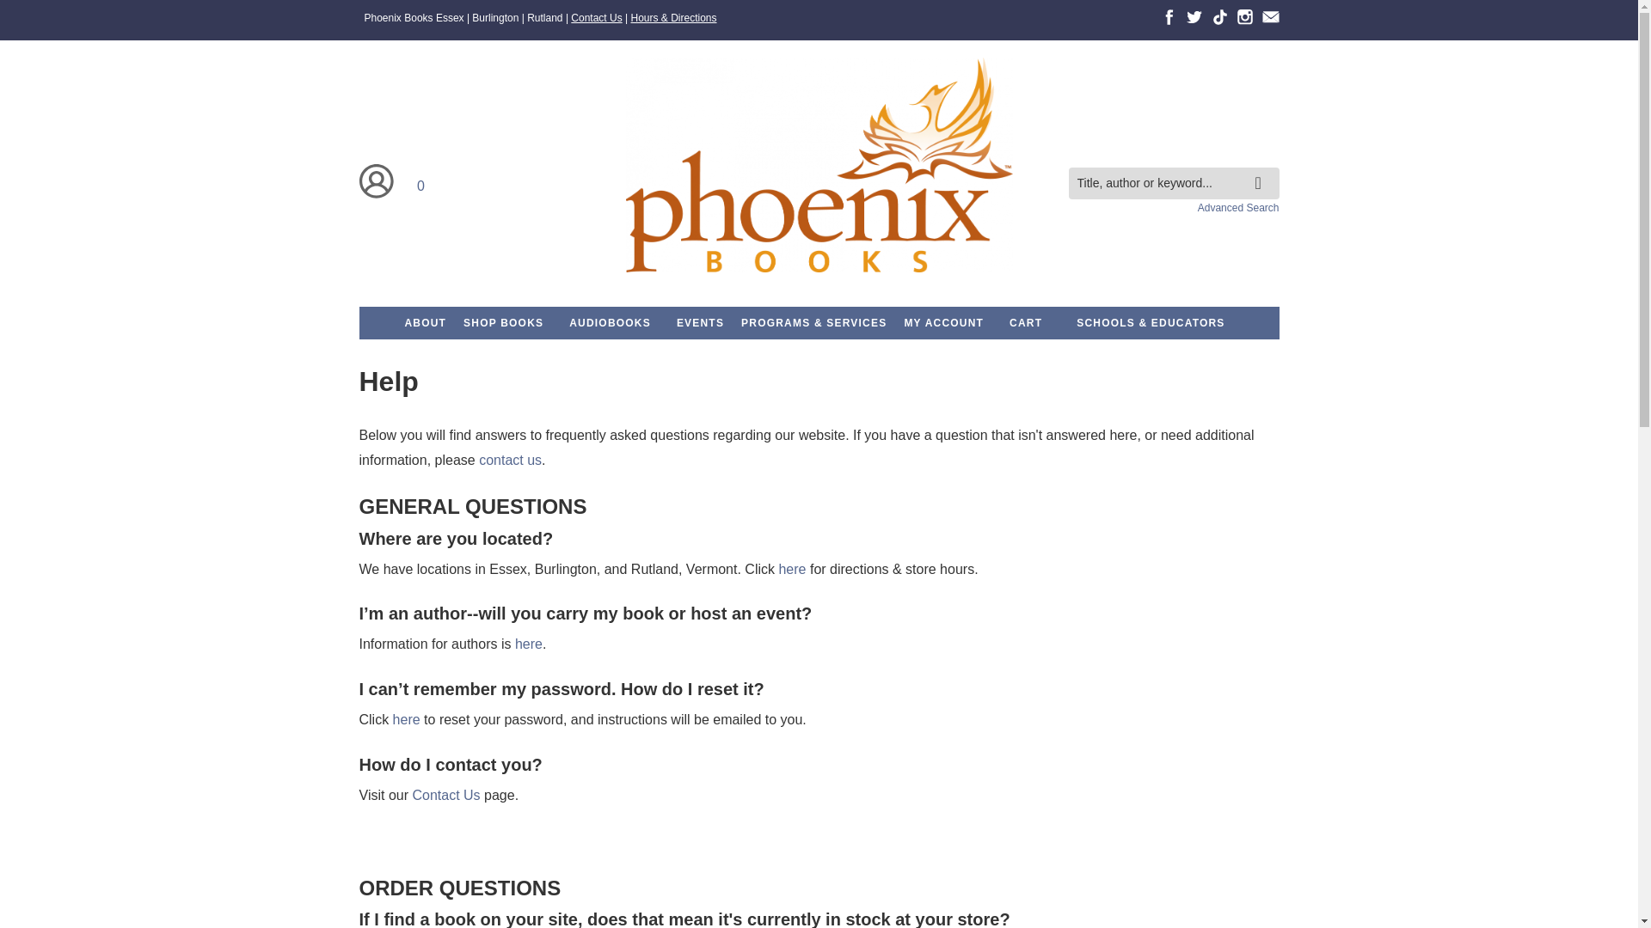  What do you see at coordinates (1025, 323) in the screenshot?
I see `CART` at bounding box center [1025, 323].